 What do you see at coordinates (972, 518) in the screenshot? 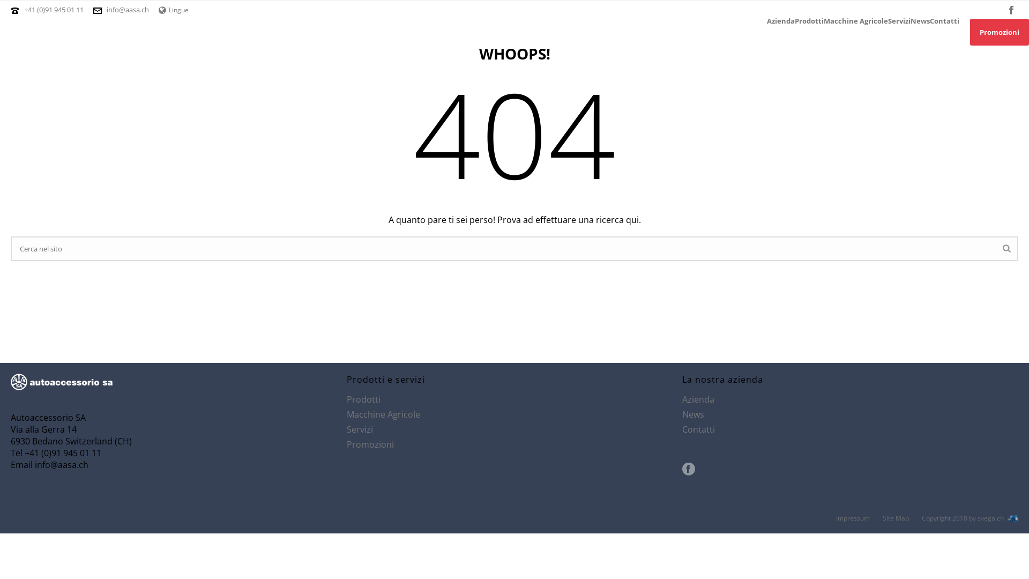
I see `Copyright 2018 by svega.ch` at bounding box center [972, 518].